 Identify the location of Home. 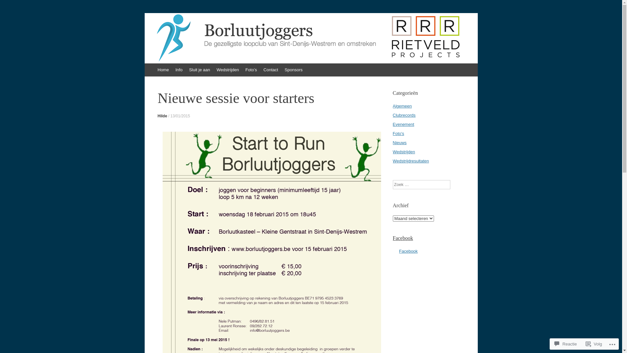
(163, 70).